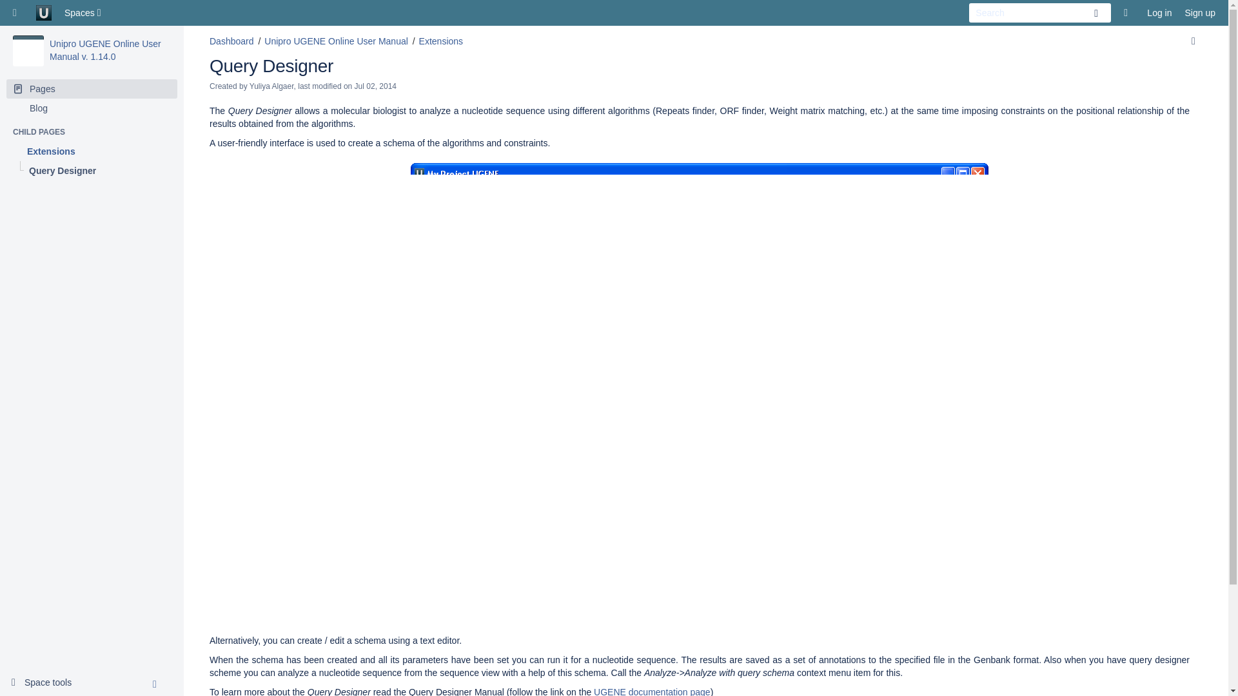 Image resolution: width=1238 pixels, height=696 pixels. Describe the element at coordinates (18, 13) in the screenshot. I see `Linked Applications` at that location.